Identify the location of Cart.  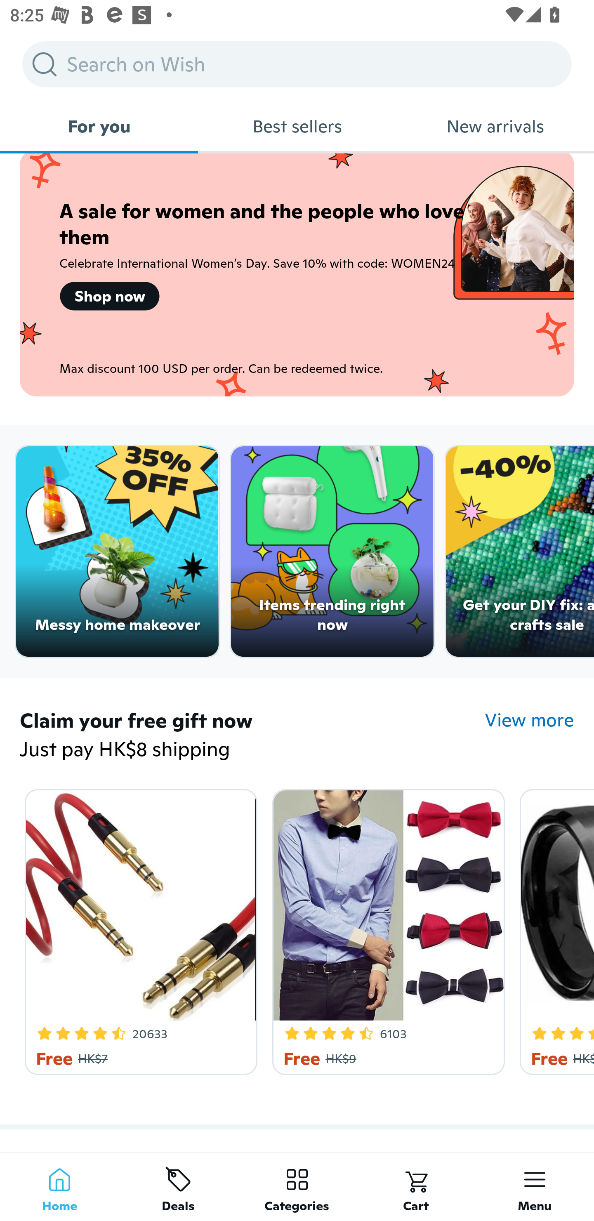
(416, 1186).